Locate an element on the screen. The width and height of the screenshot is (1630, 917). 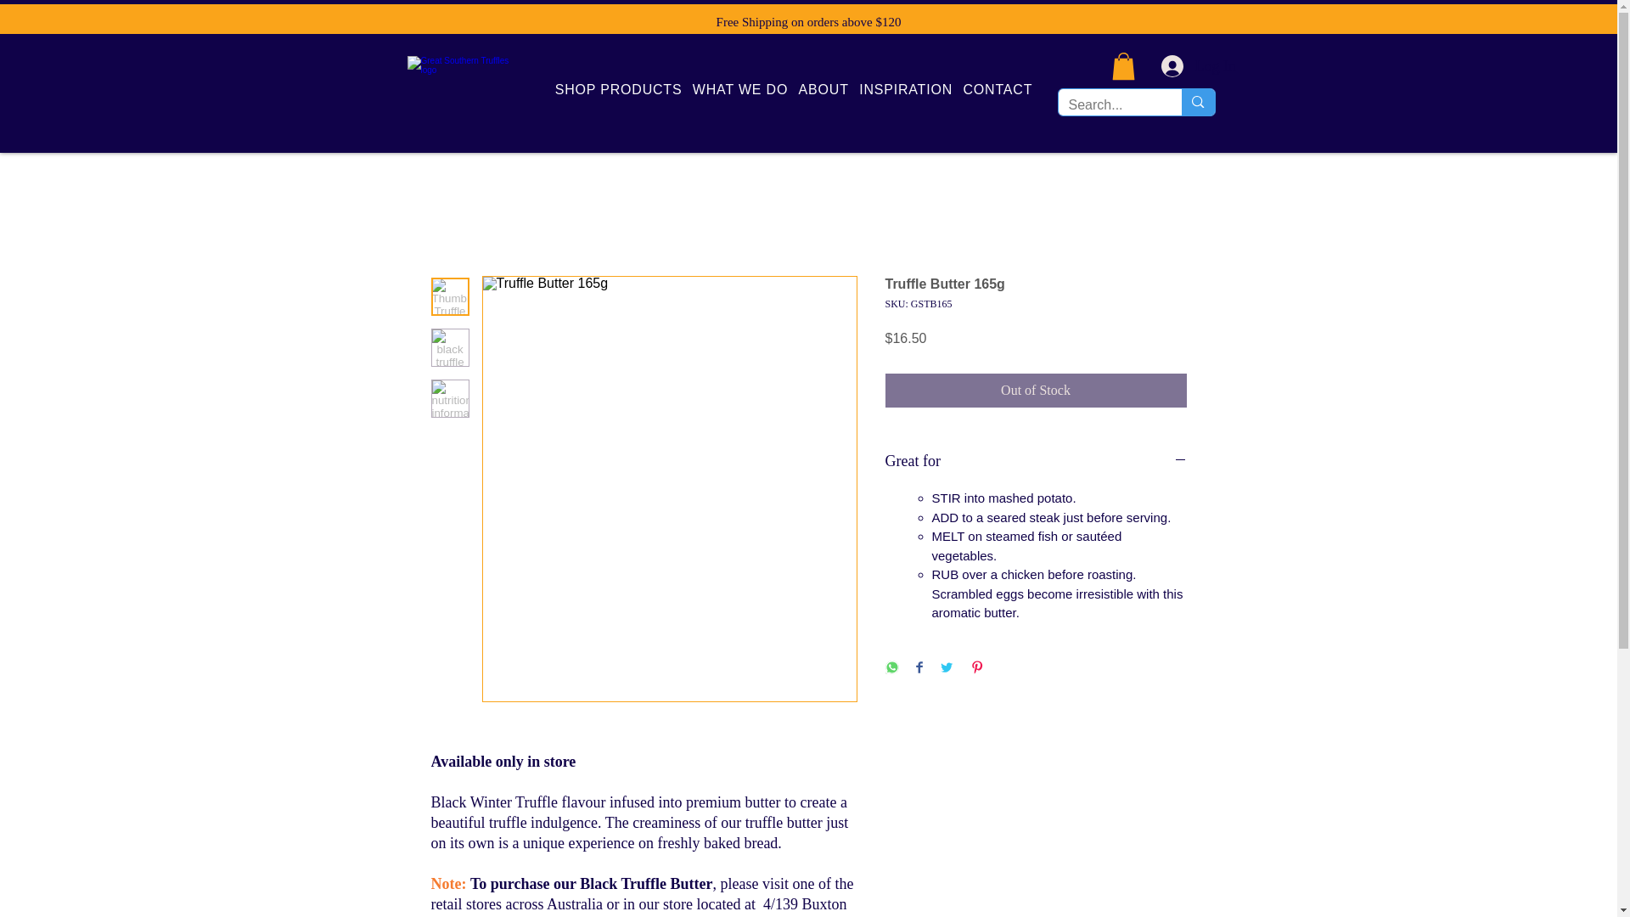
Log In is located at coordinates (1178, 66).